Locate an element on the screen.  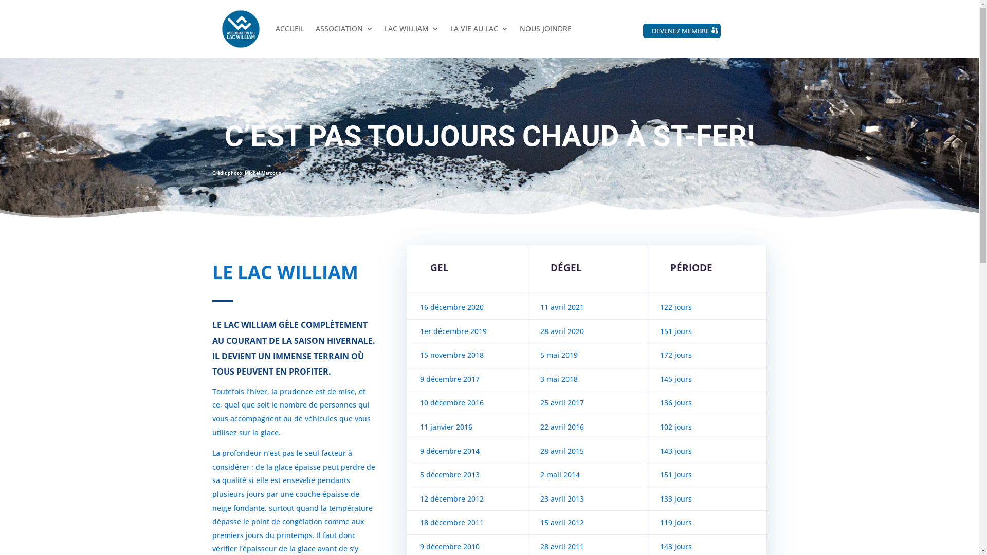
ACCUEIL is located at coordinates (290, 29).